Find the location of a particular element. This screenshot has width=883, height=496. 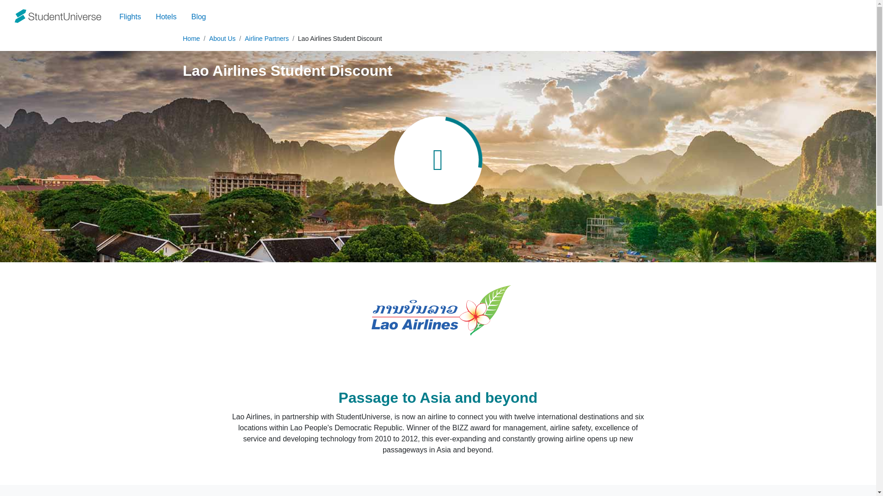

Blog is located at coordinates (199, 17).